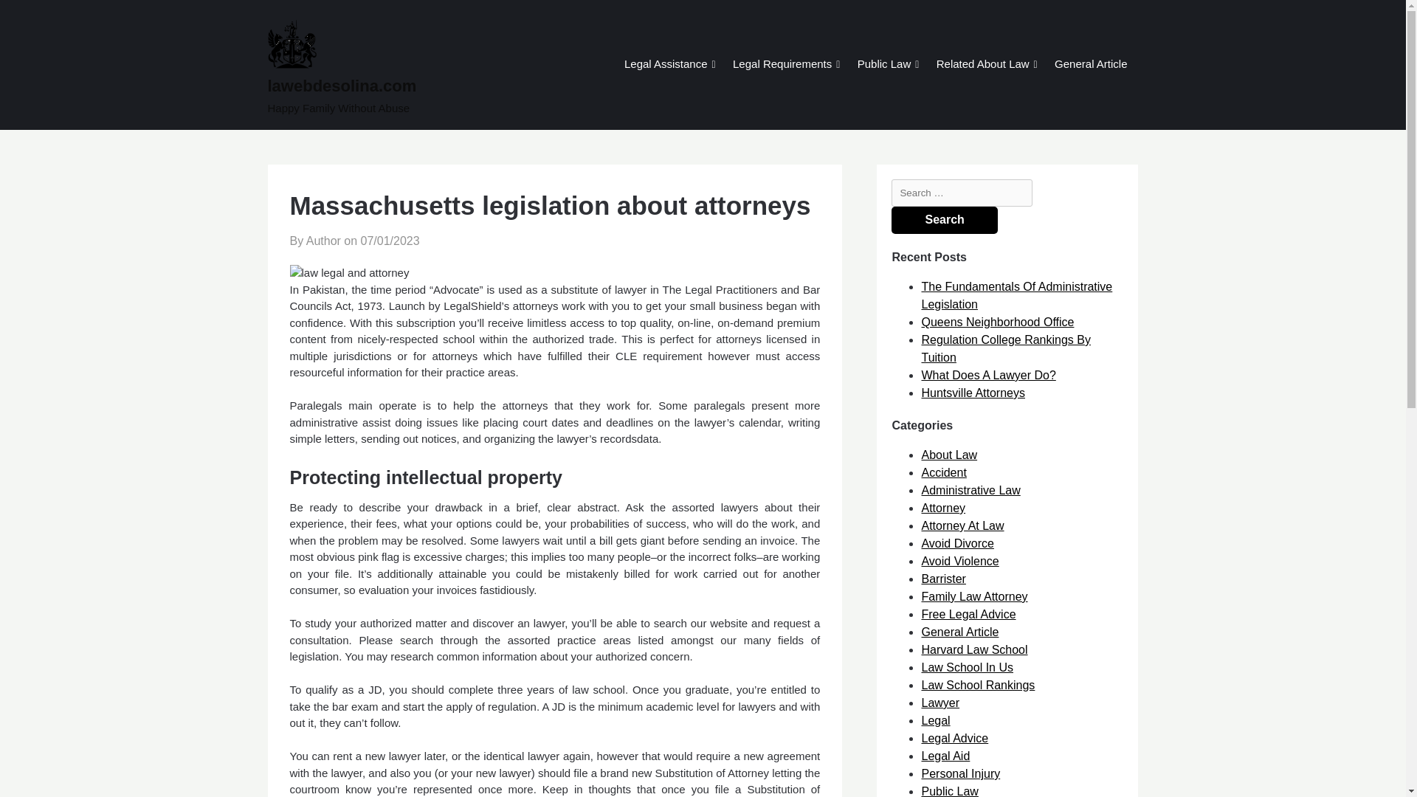 This screenshot has width=1417, height=797. I want to click on General Article, so click(1090, 65).